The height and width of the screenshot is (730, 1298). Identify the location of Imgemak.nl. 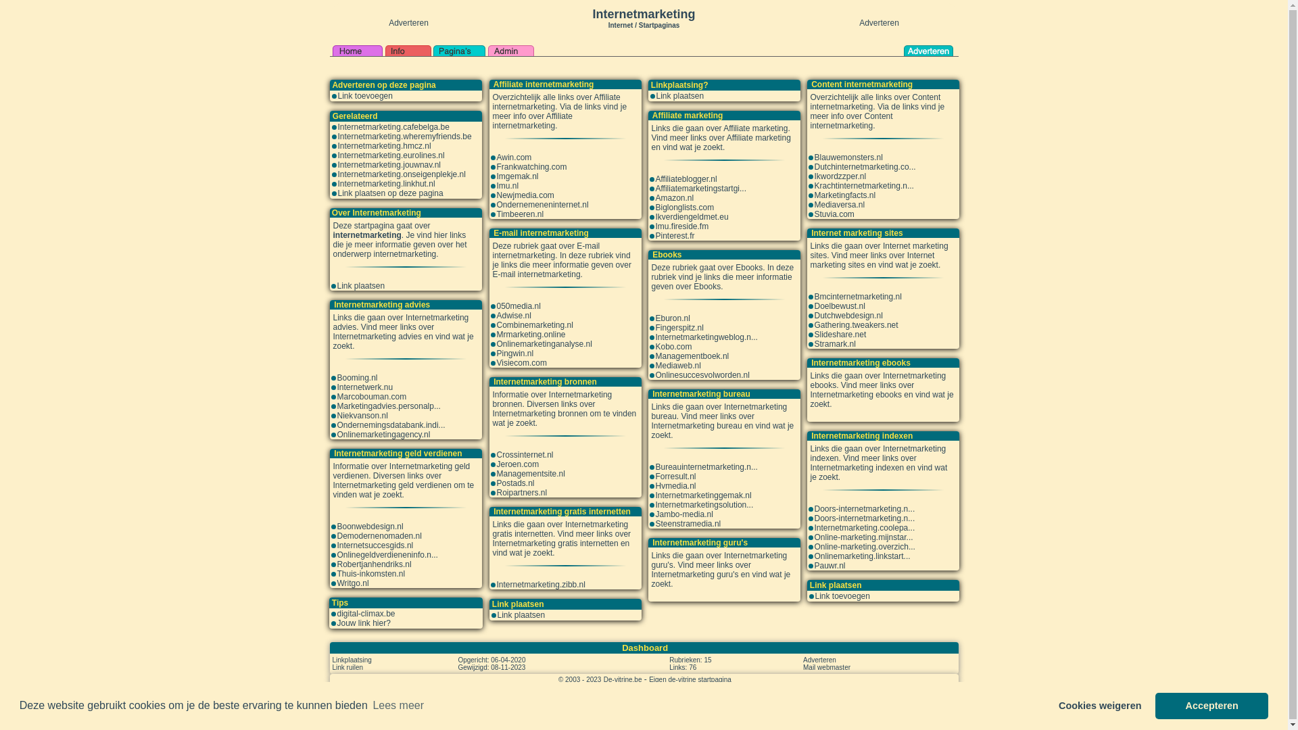
(517, 176).